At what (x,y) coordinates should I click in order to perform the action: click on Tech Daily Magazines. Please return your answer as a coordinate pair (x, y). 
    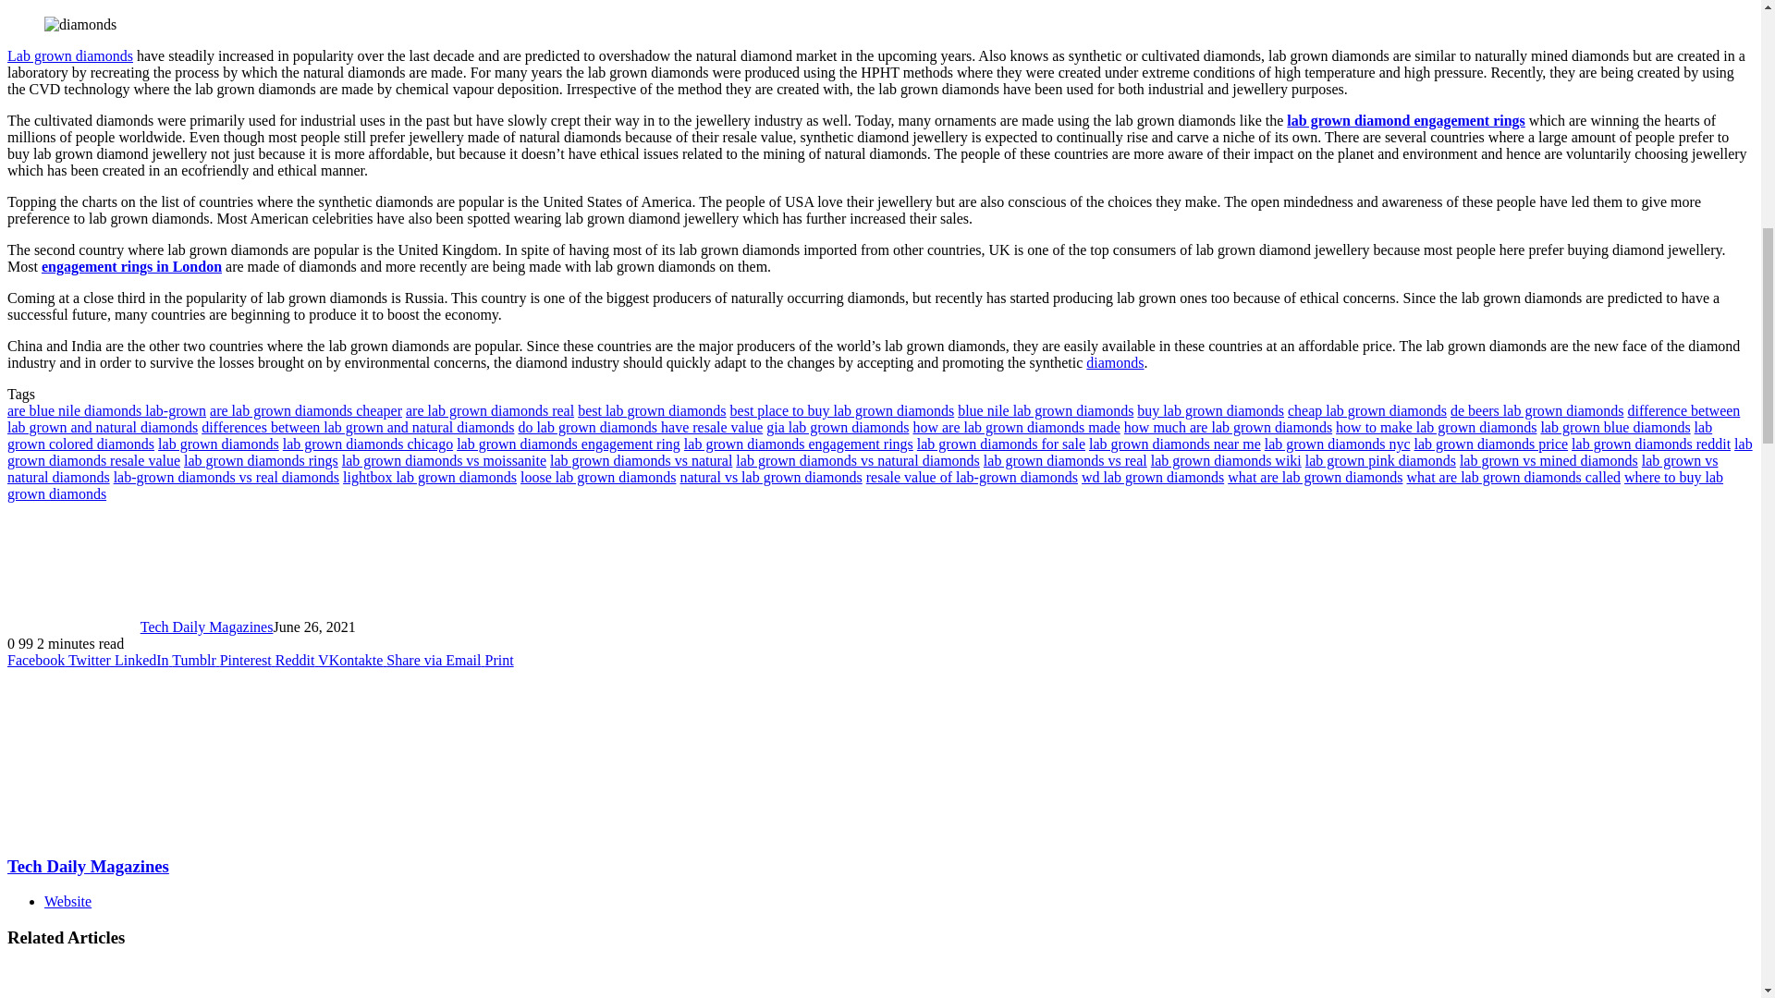
    Looking at the image, I should click on (206, 627).